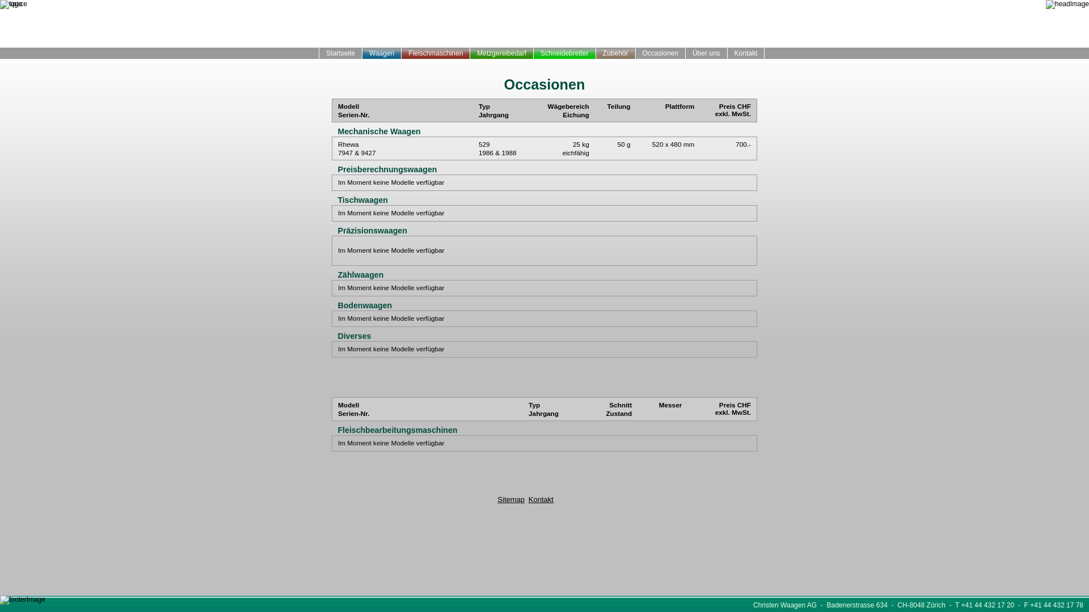  I want to click on  , so click(311, 53).